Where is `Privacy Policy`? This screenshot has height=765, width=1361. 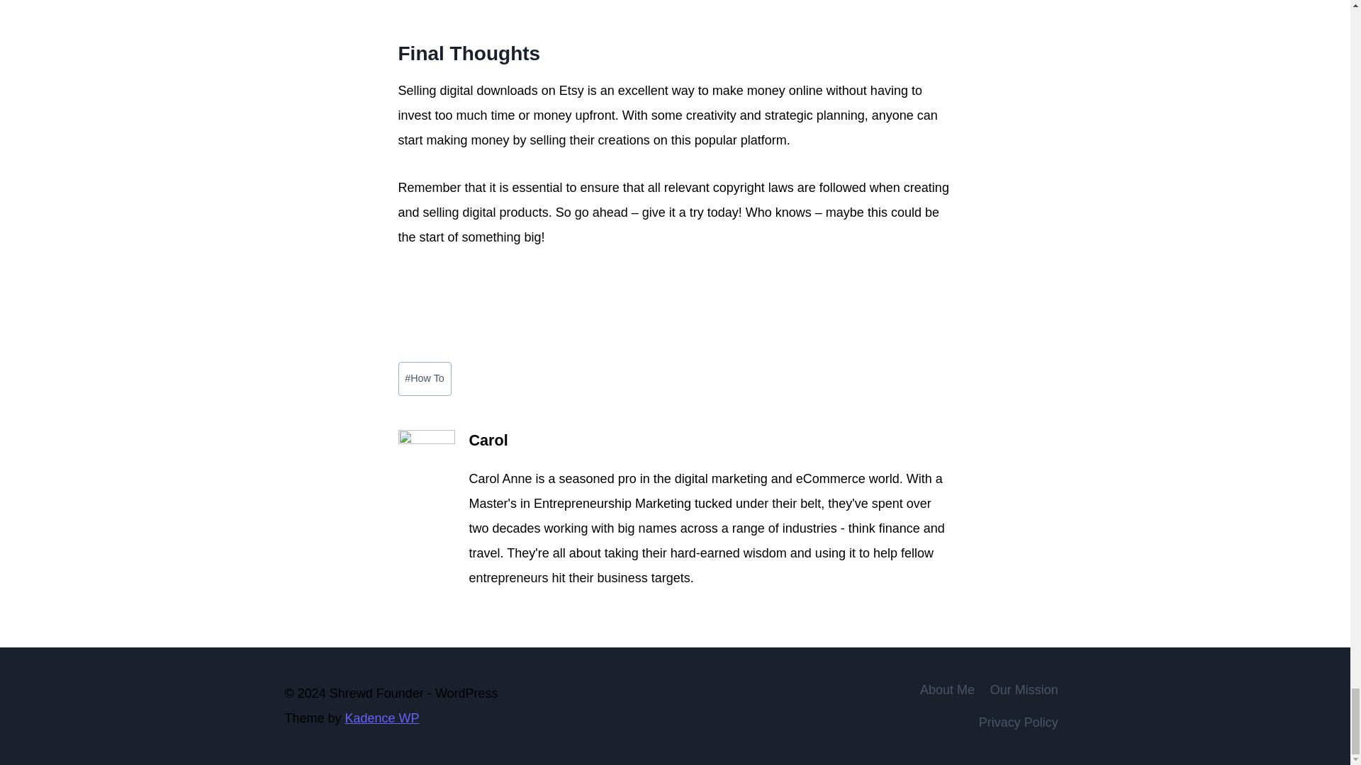
Privacy Policy is located at coordinates (1018, 722).